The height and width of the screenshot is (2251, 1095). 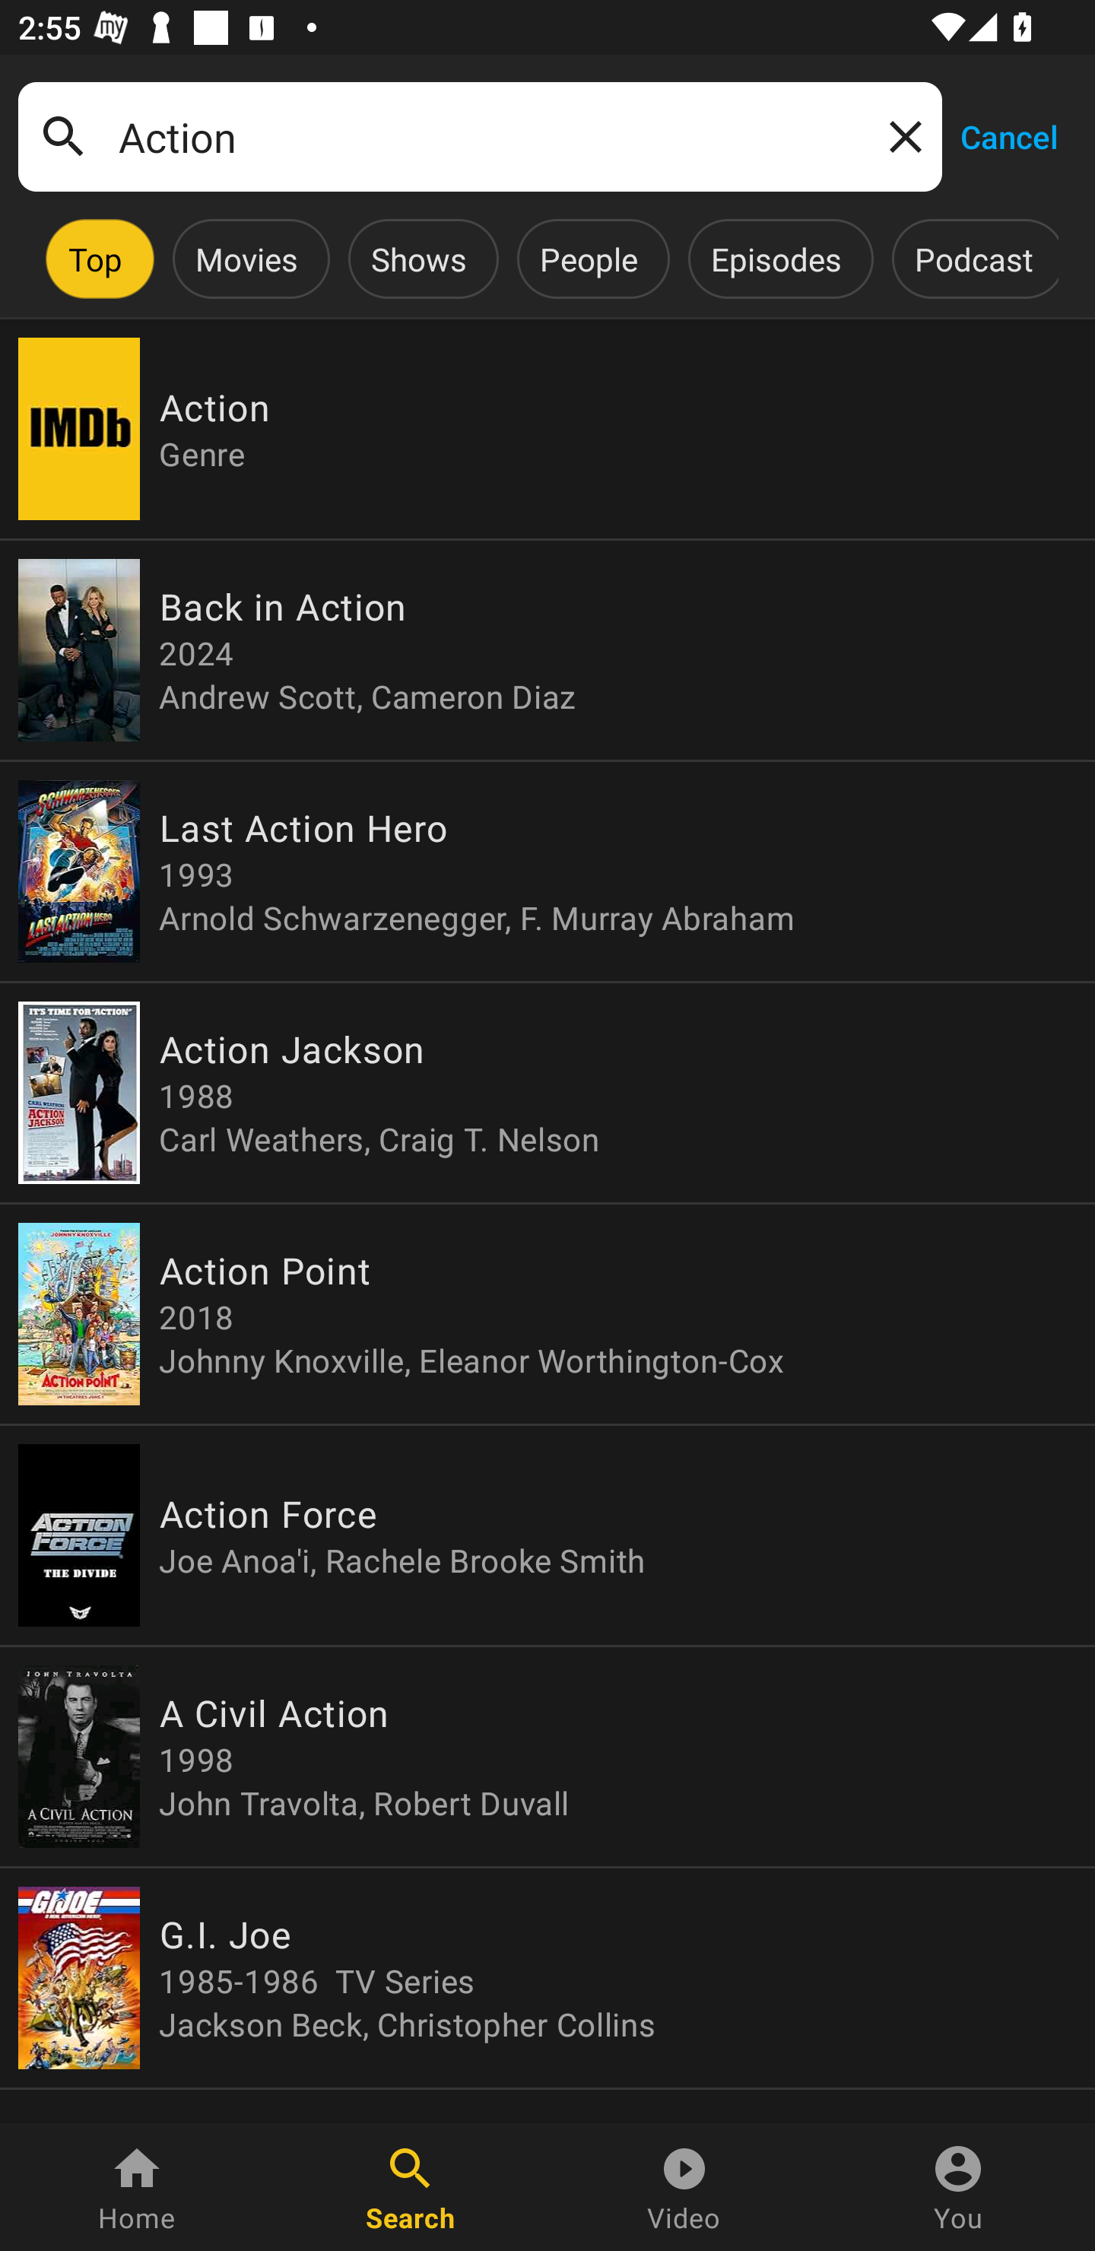 I want to click on Home, so click(x=137, y=2187).